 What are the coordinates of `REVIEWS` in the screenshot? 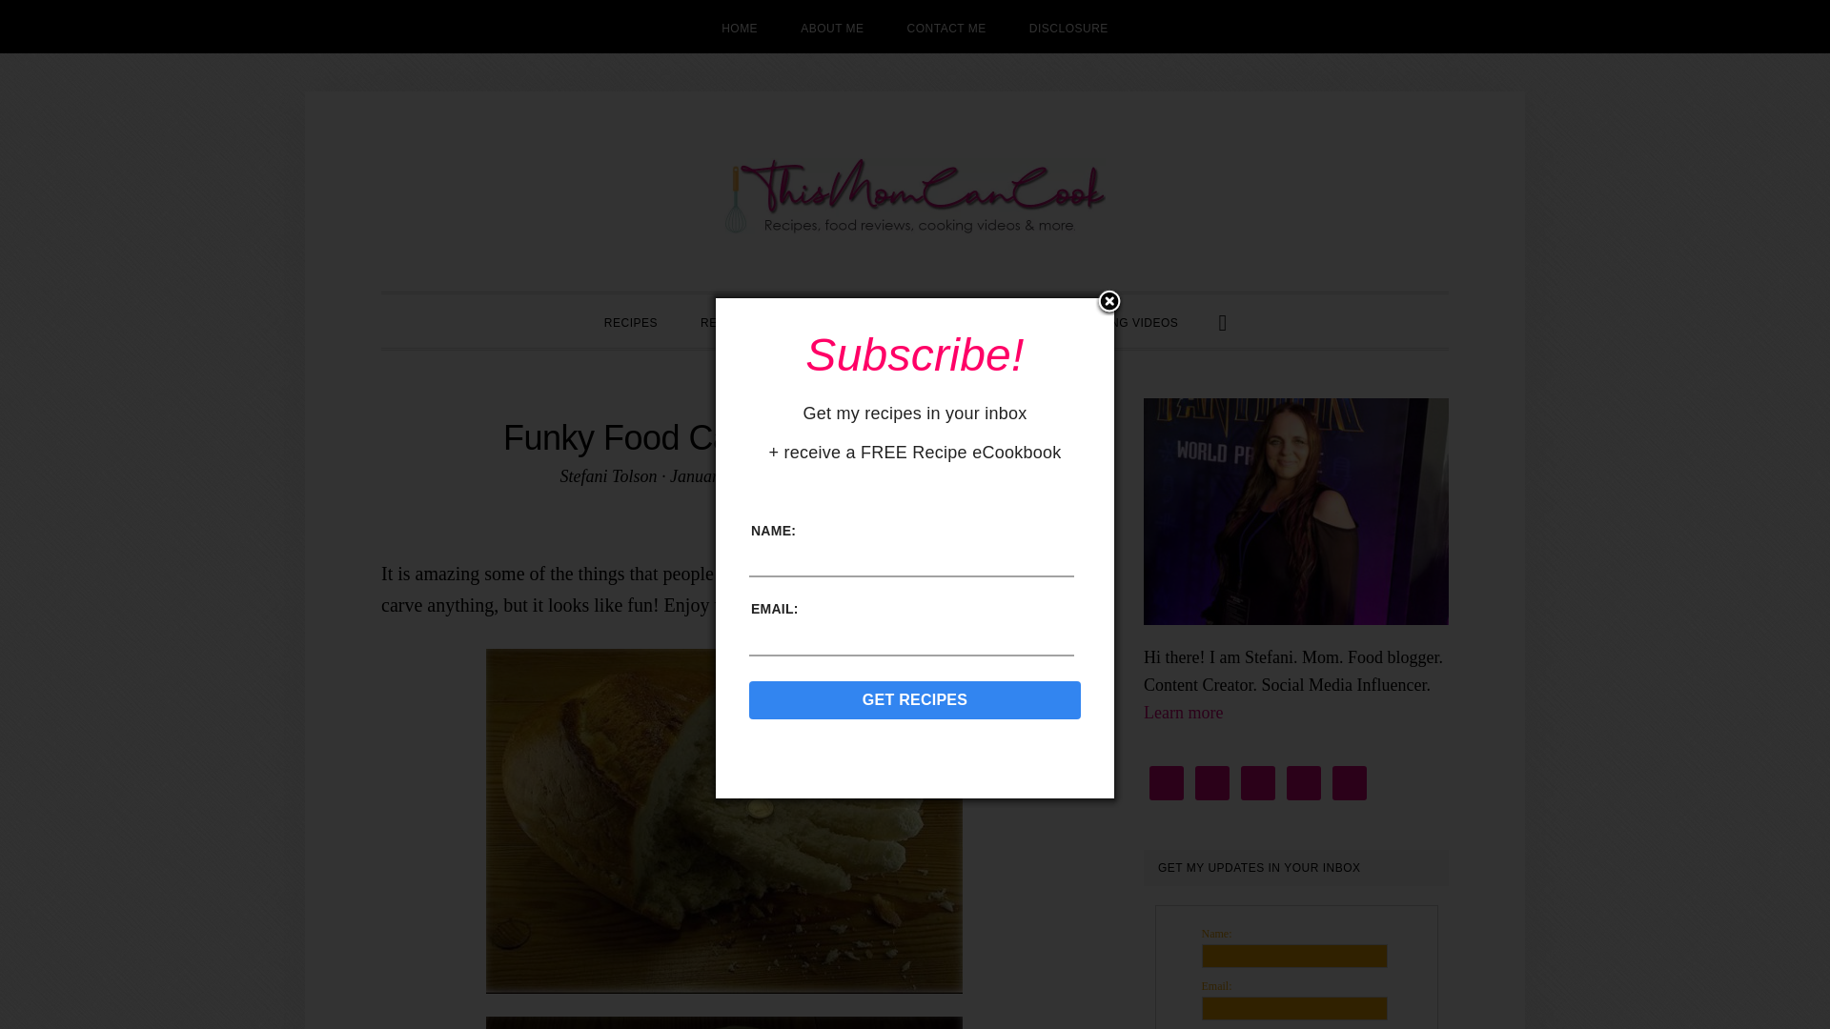 It's located at (728, 320).